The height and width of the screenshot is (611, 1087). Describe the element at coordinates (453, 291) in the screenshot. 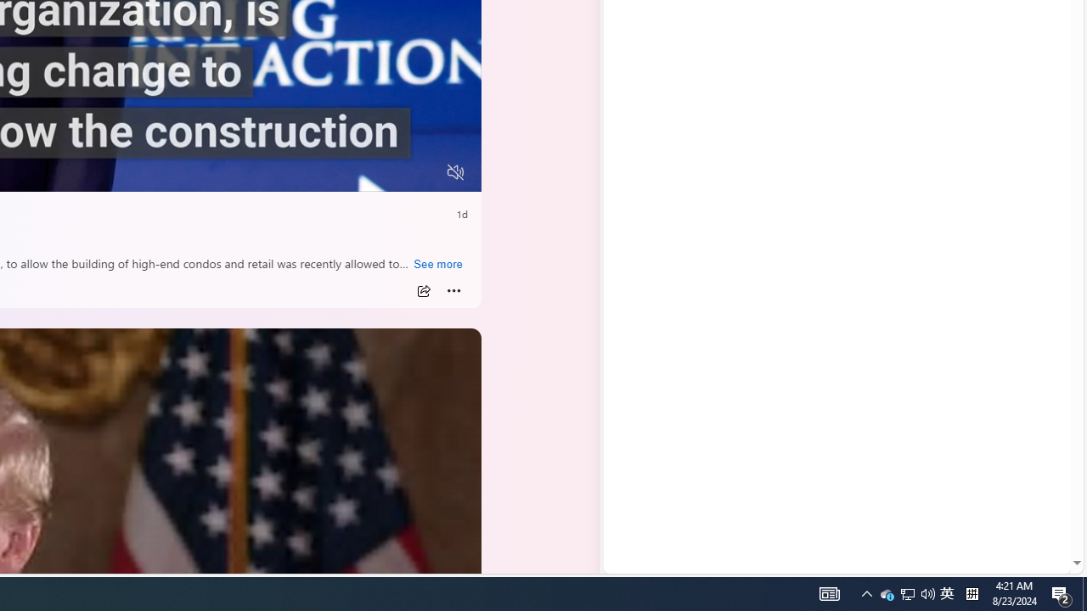

I see `Class: at-item inline-watch` at that location.